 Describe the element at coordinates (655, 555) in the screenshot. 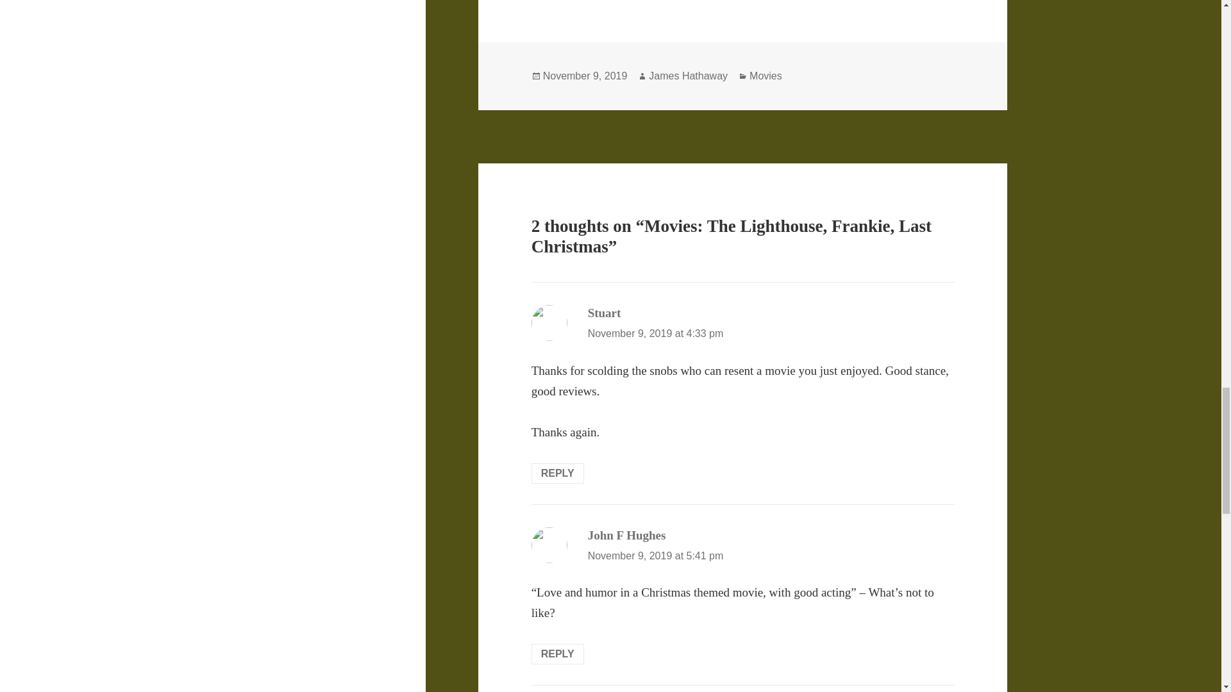

I see `November 9, 2019 at 5:41 pm` at that location.